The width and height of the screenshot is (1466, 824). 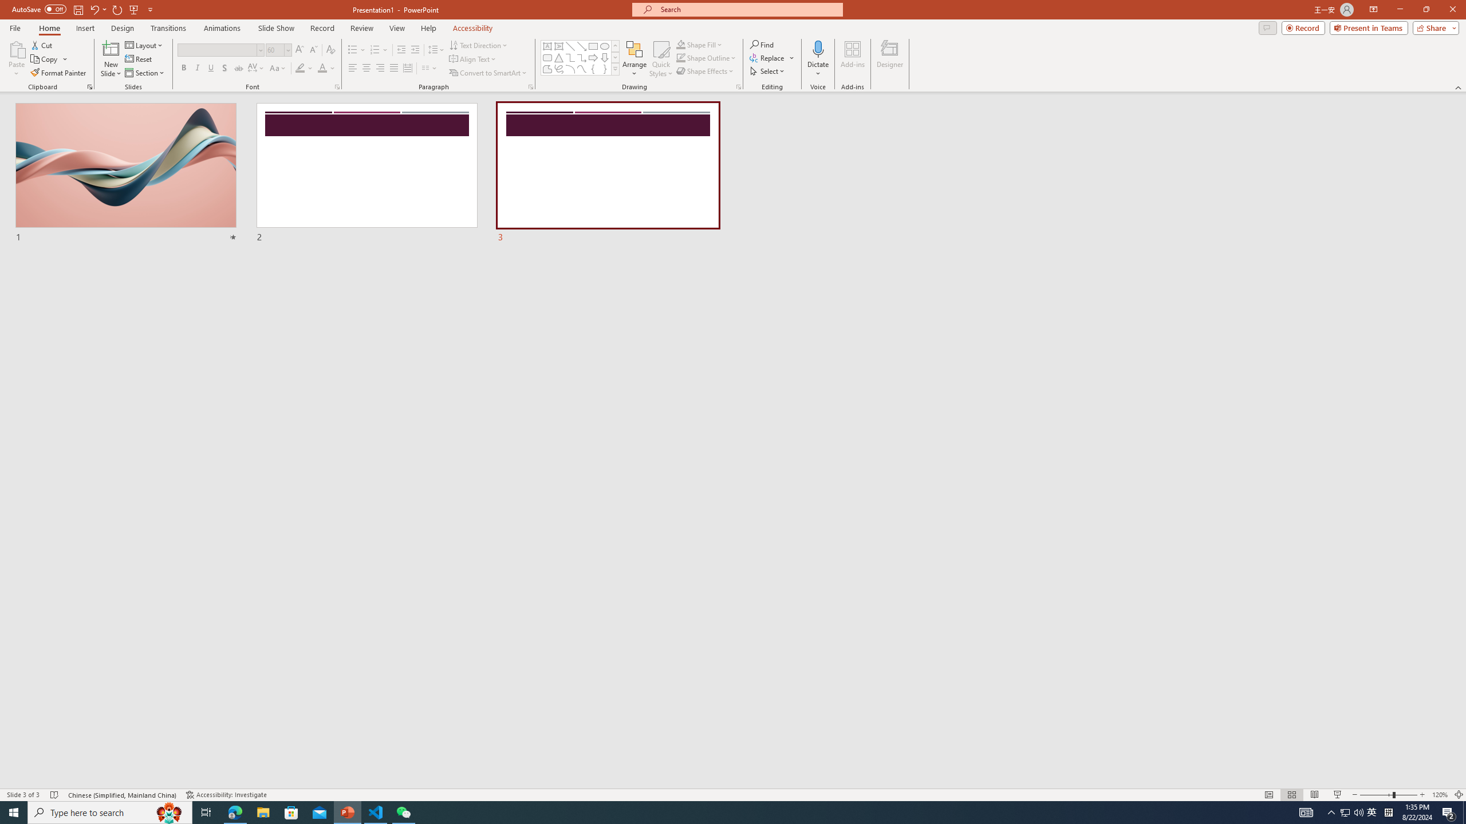 What do you see at coordinates (401, 50) in the screenshot?
I see `Decrease Indent` at bounding box center [401, 50].